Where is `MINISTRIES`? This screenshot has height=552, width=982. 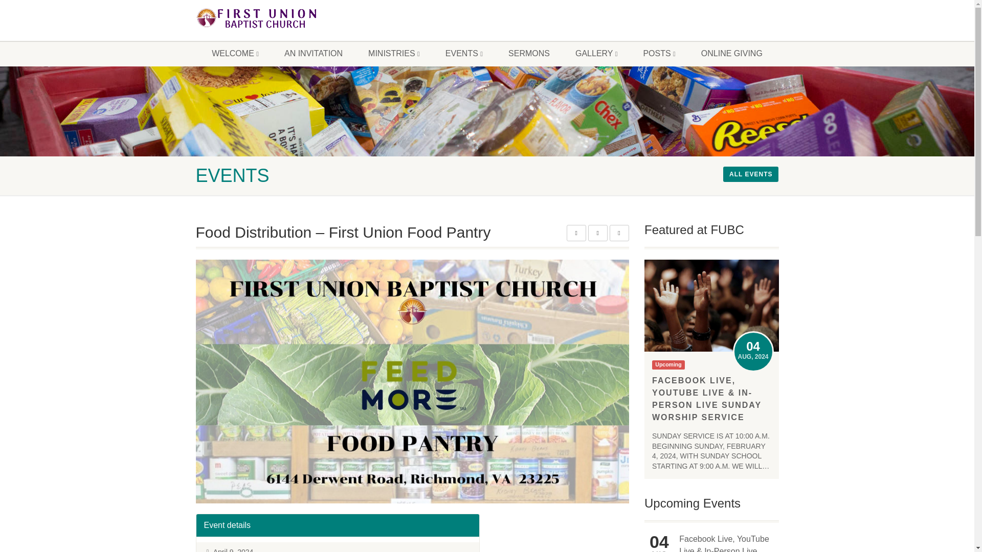 MINISTRIES is located at coordinates (394, 53).